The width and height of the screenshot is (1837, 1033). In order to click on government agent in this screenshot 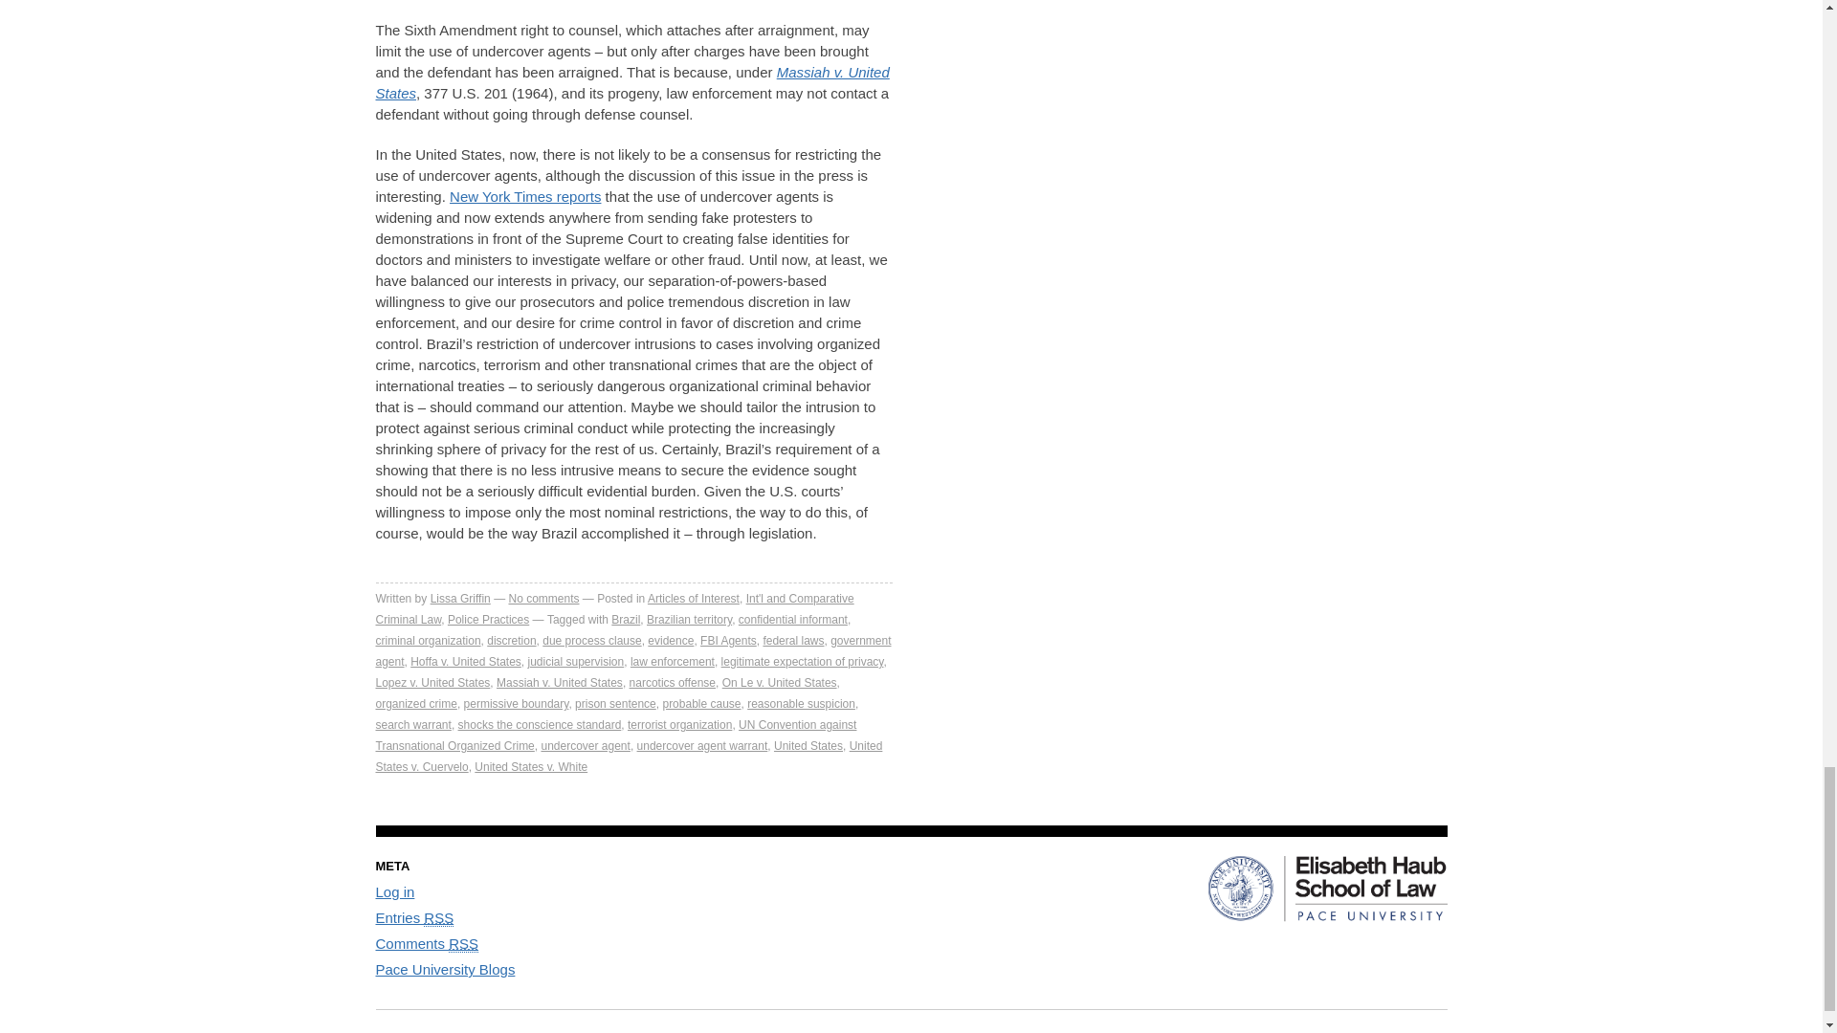, I will do `click(632, 650)`.